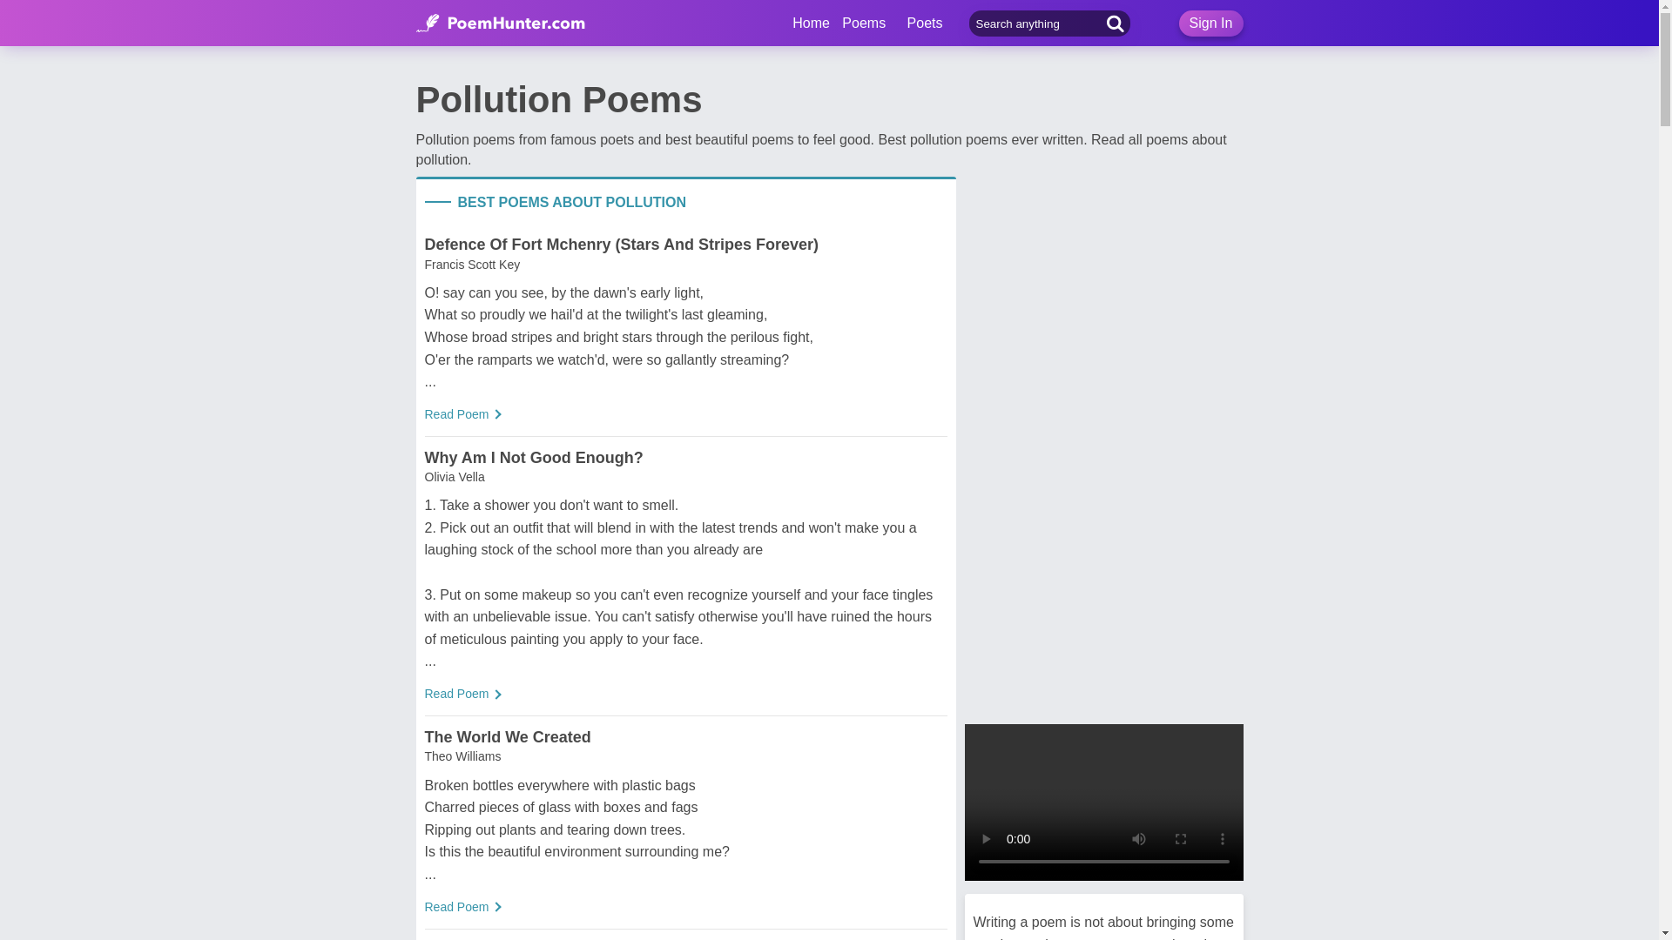  I want to click on Read Poem, so click(456, 413).